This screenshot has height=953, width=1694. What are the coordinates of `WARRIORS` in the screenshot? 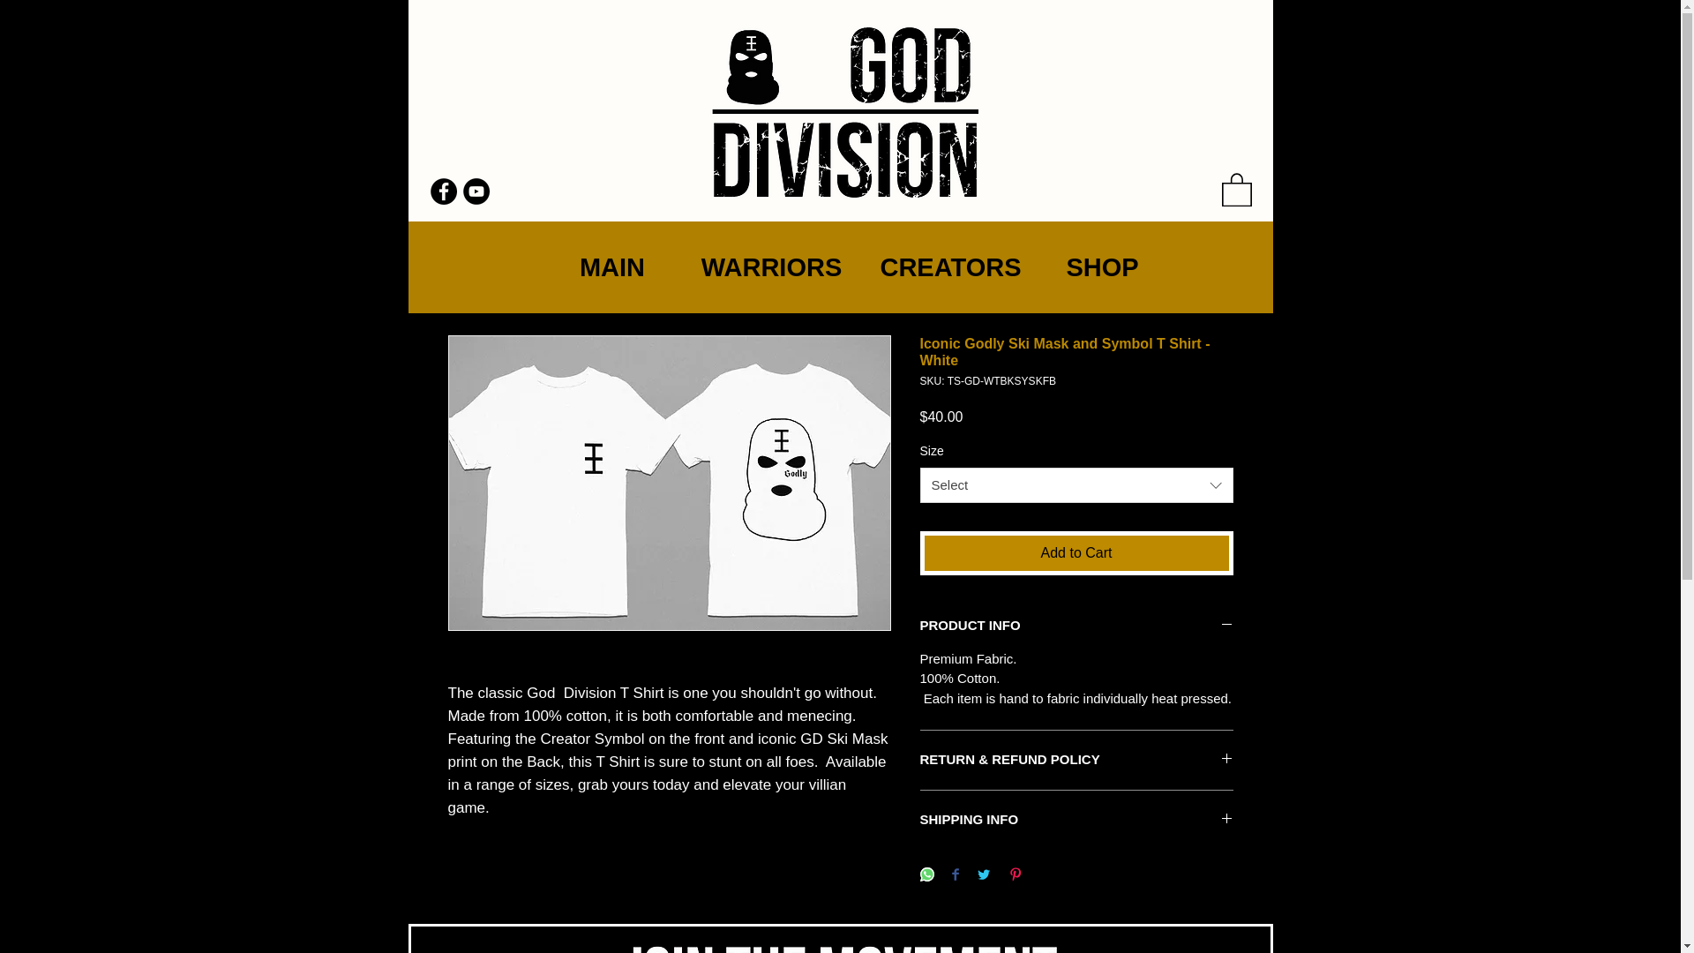 It's located at (770, 266).